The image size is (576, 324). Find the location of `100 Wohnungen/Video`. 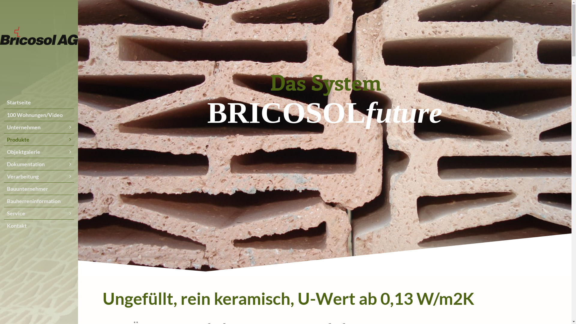

100 Wohnungen/Video is located at coordinates (39, 115).